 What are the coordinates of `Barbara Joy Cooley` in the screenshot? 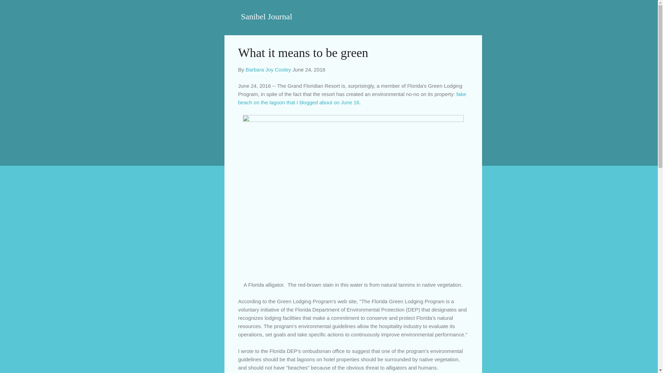 It's located at (268, 69).